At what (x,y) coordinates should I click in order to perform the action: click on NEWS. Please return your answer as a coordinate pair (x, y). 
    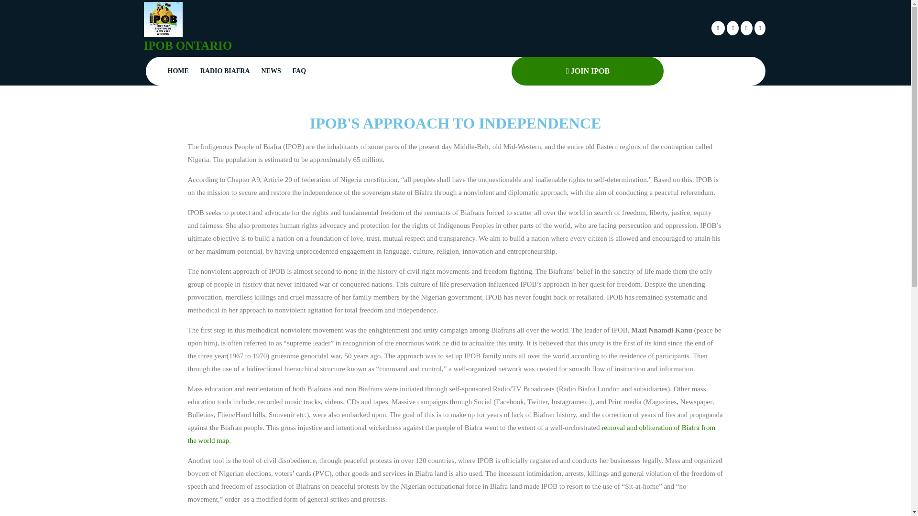
    Looking at the image, I should click on (271, 71).